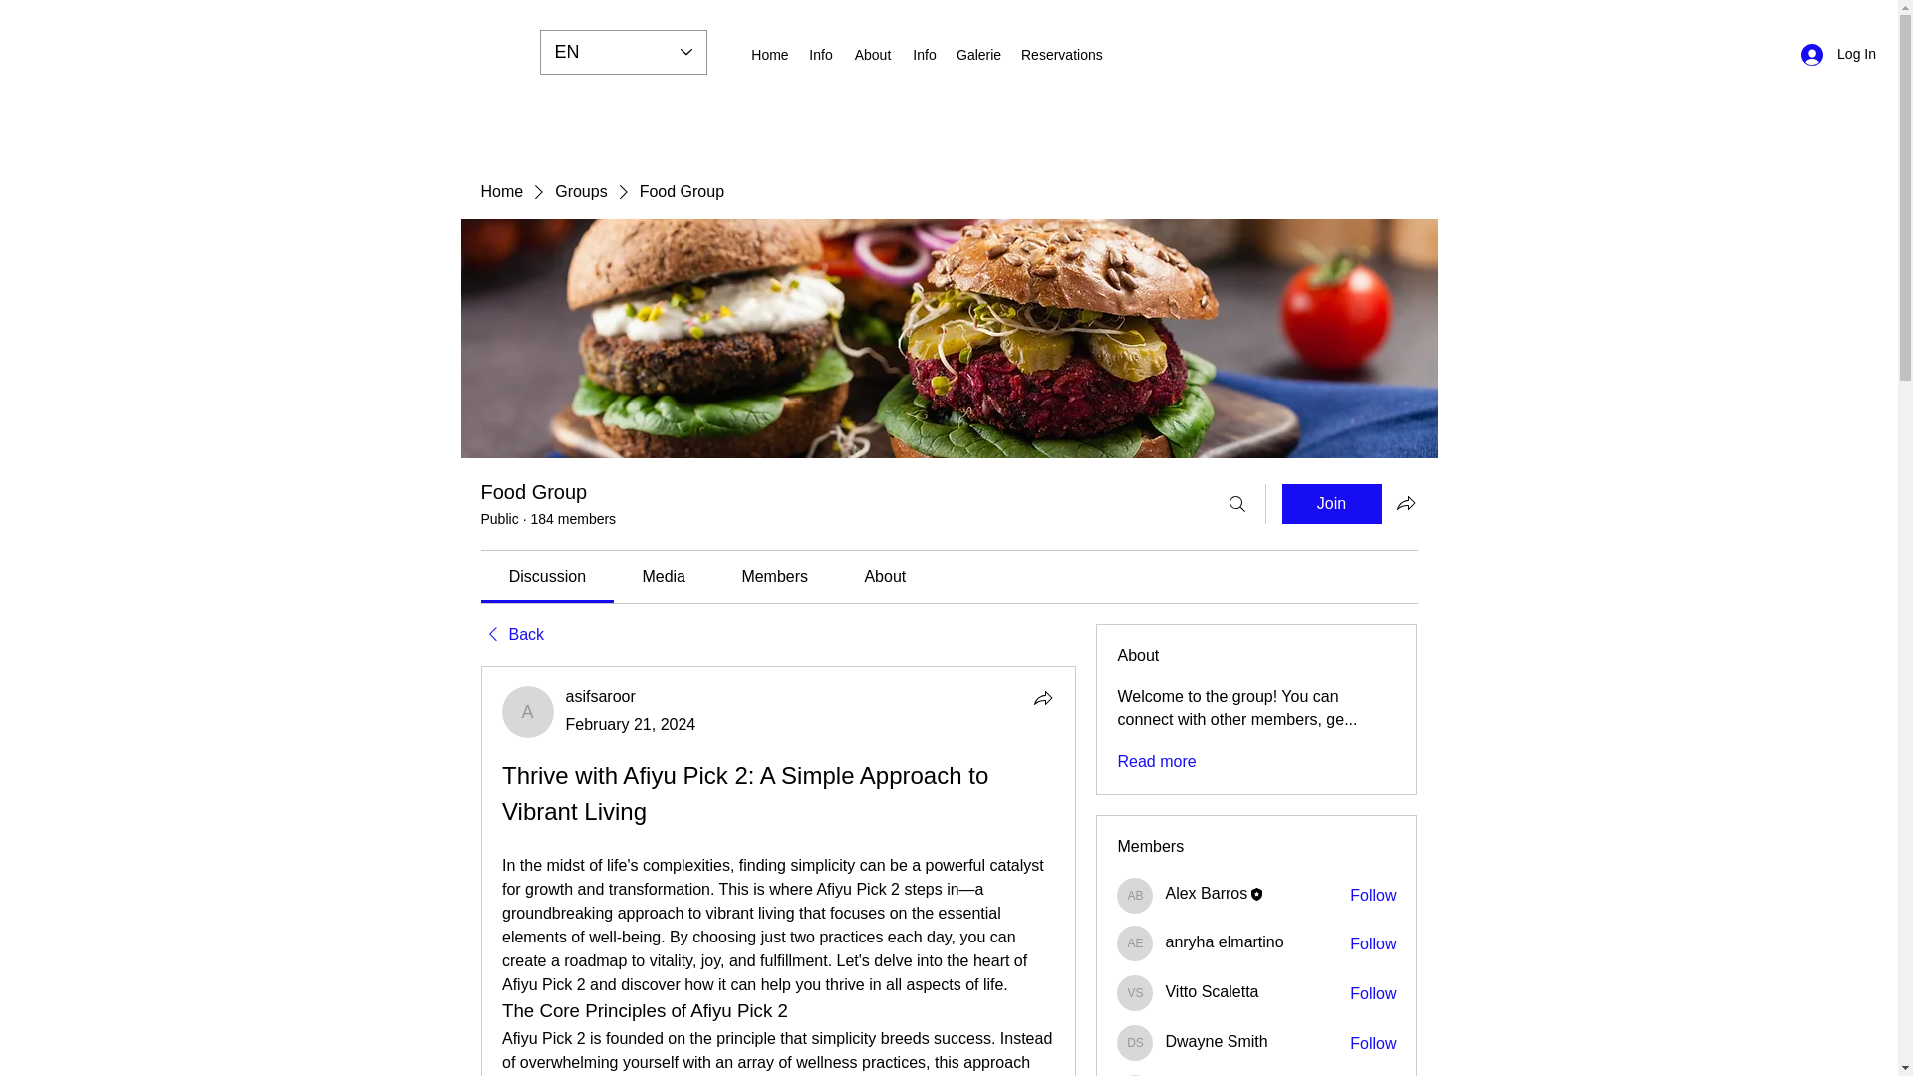 Image resolution: width=1913 pixels, height=1076 pixels. I want to click on Alex Barros, so click(1206, 893).